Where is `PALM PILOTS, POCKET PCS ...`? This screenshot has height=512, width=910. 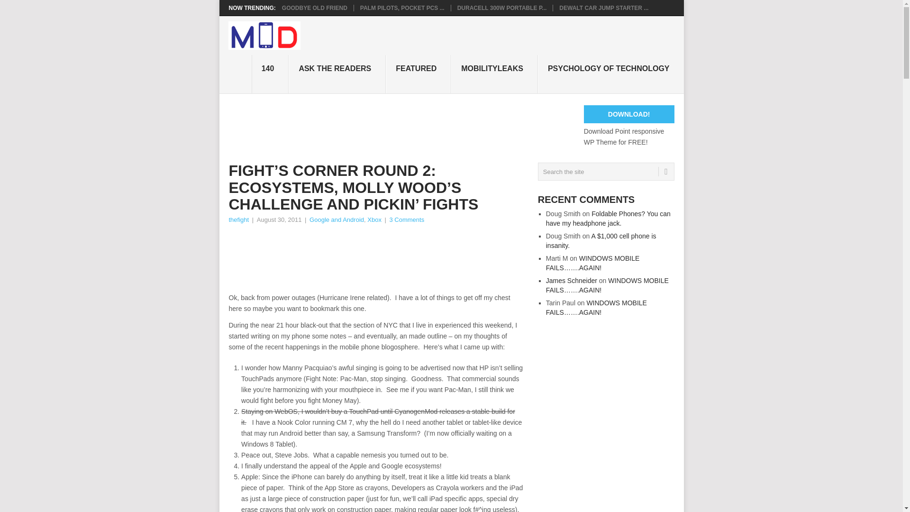 PALM PILOTS, POCKET PCS ... is located at coordinates (402, 8).